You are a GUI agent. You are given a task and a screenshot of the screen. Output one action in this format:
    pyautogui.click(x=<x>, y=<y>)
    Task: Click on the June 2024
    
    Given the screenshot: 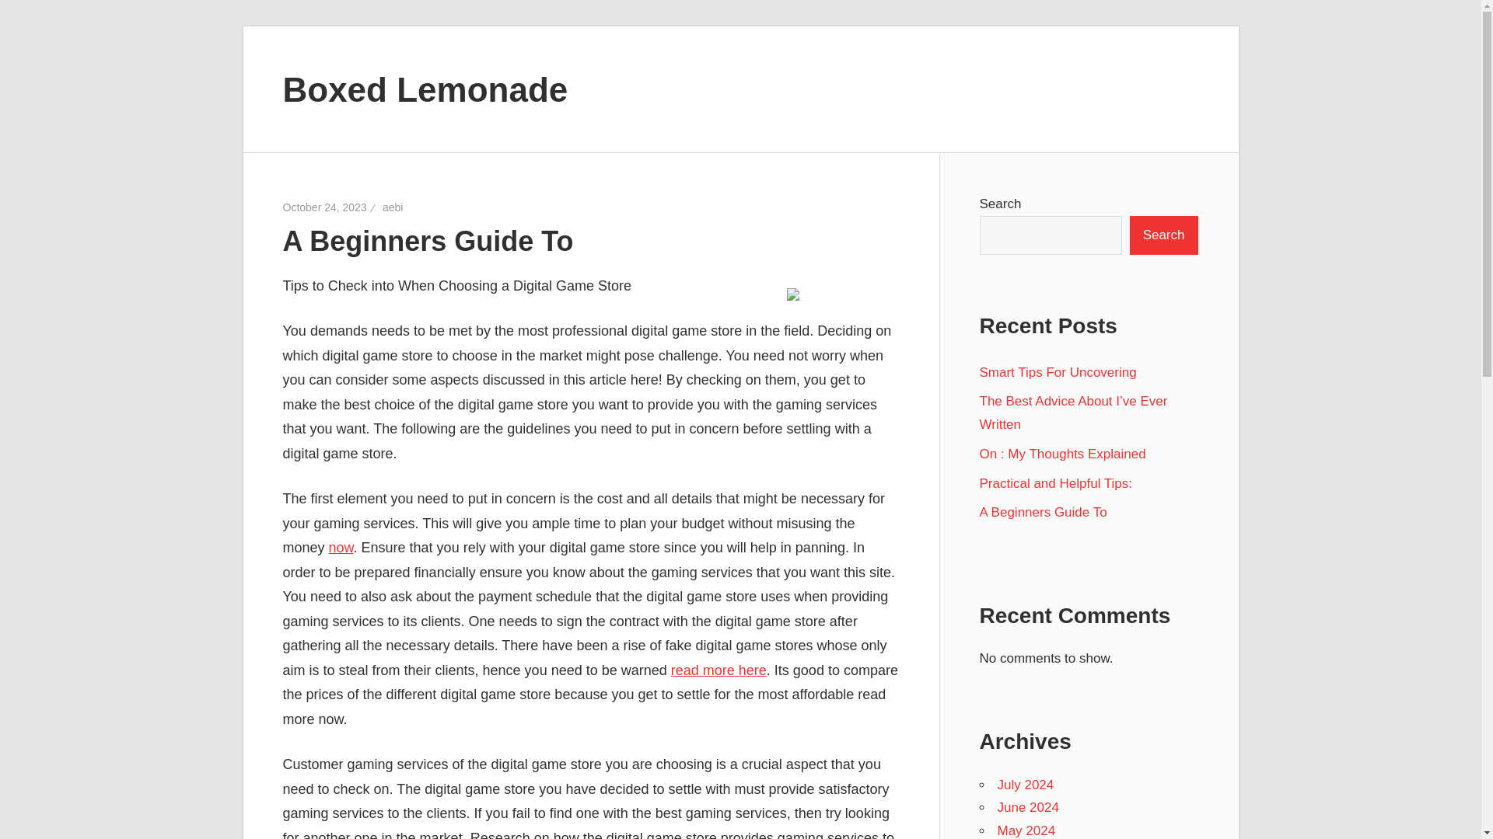 What is the action you would take?
    pyautogui.click(x=1028, y=807)
    